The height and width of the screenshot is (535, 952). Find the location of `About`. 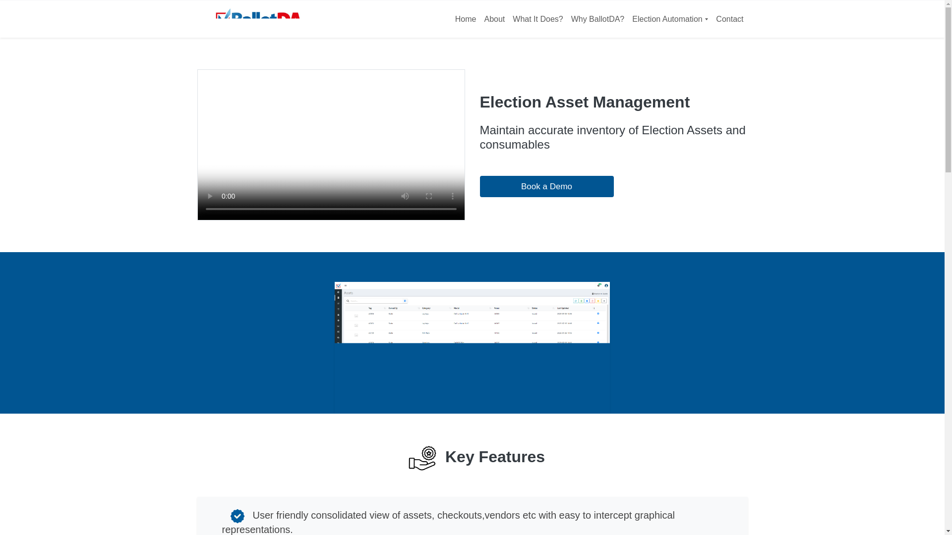

About is located at coordinates (494, 19).